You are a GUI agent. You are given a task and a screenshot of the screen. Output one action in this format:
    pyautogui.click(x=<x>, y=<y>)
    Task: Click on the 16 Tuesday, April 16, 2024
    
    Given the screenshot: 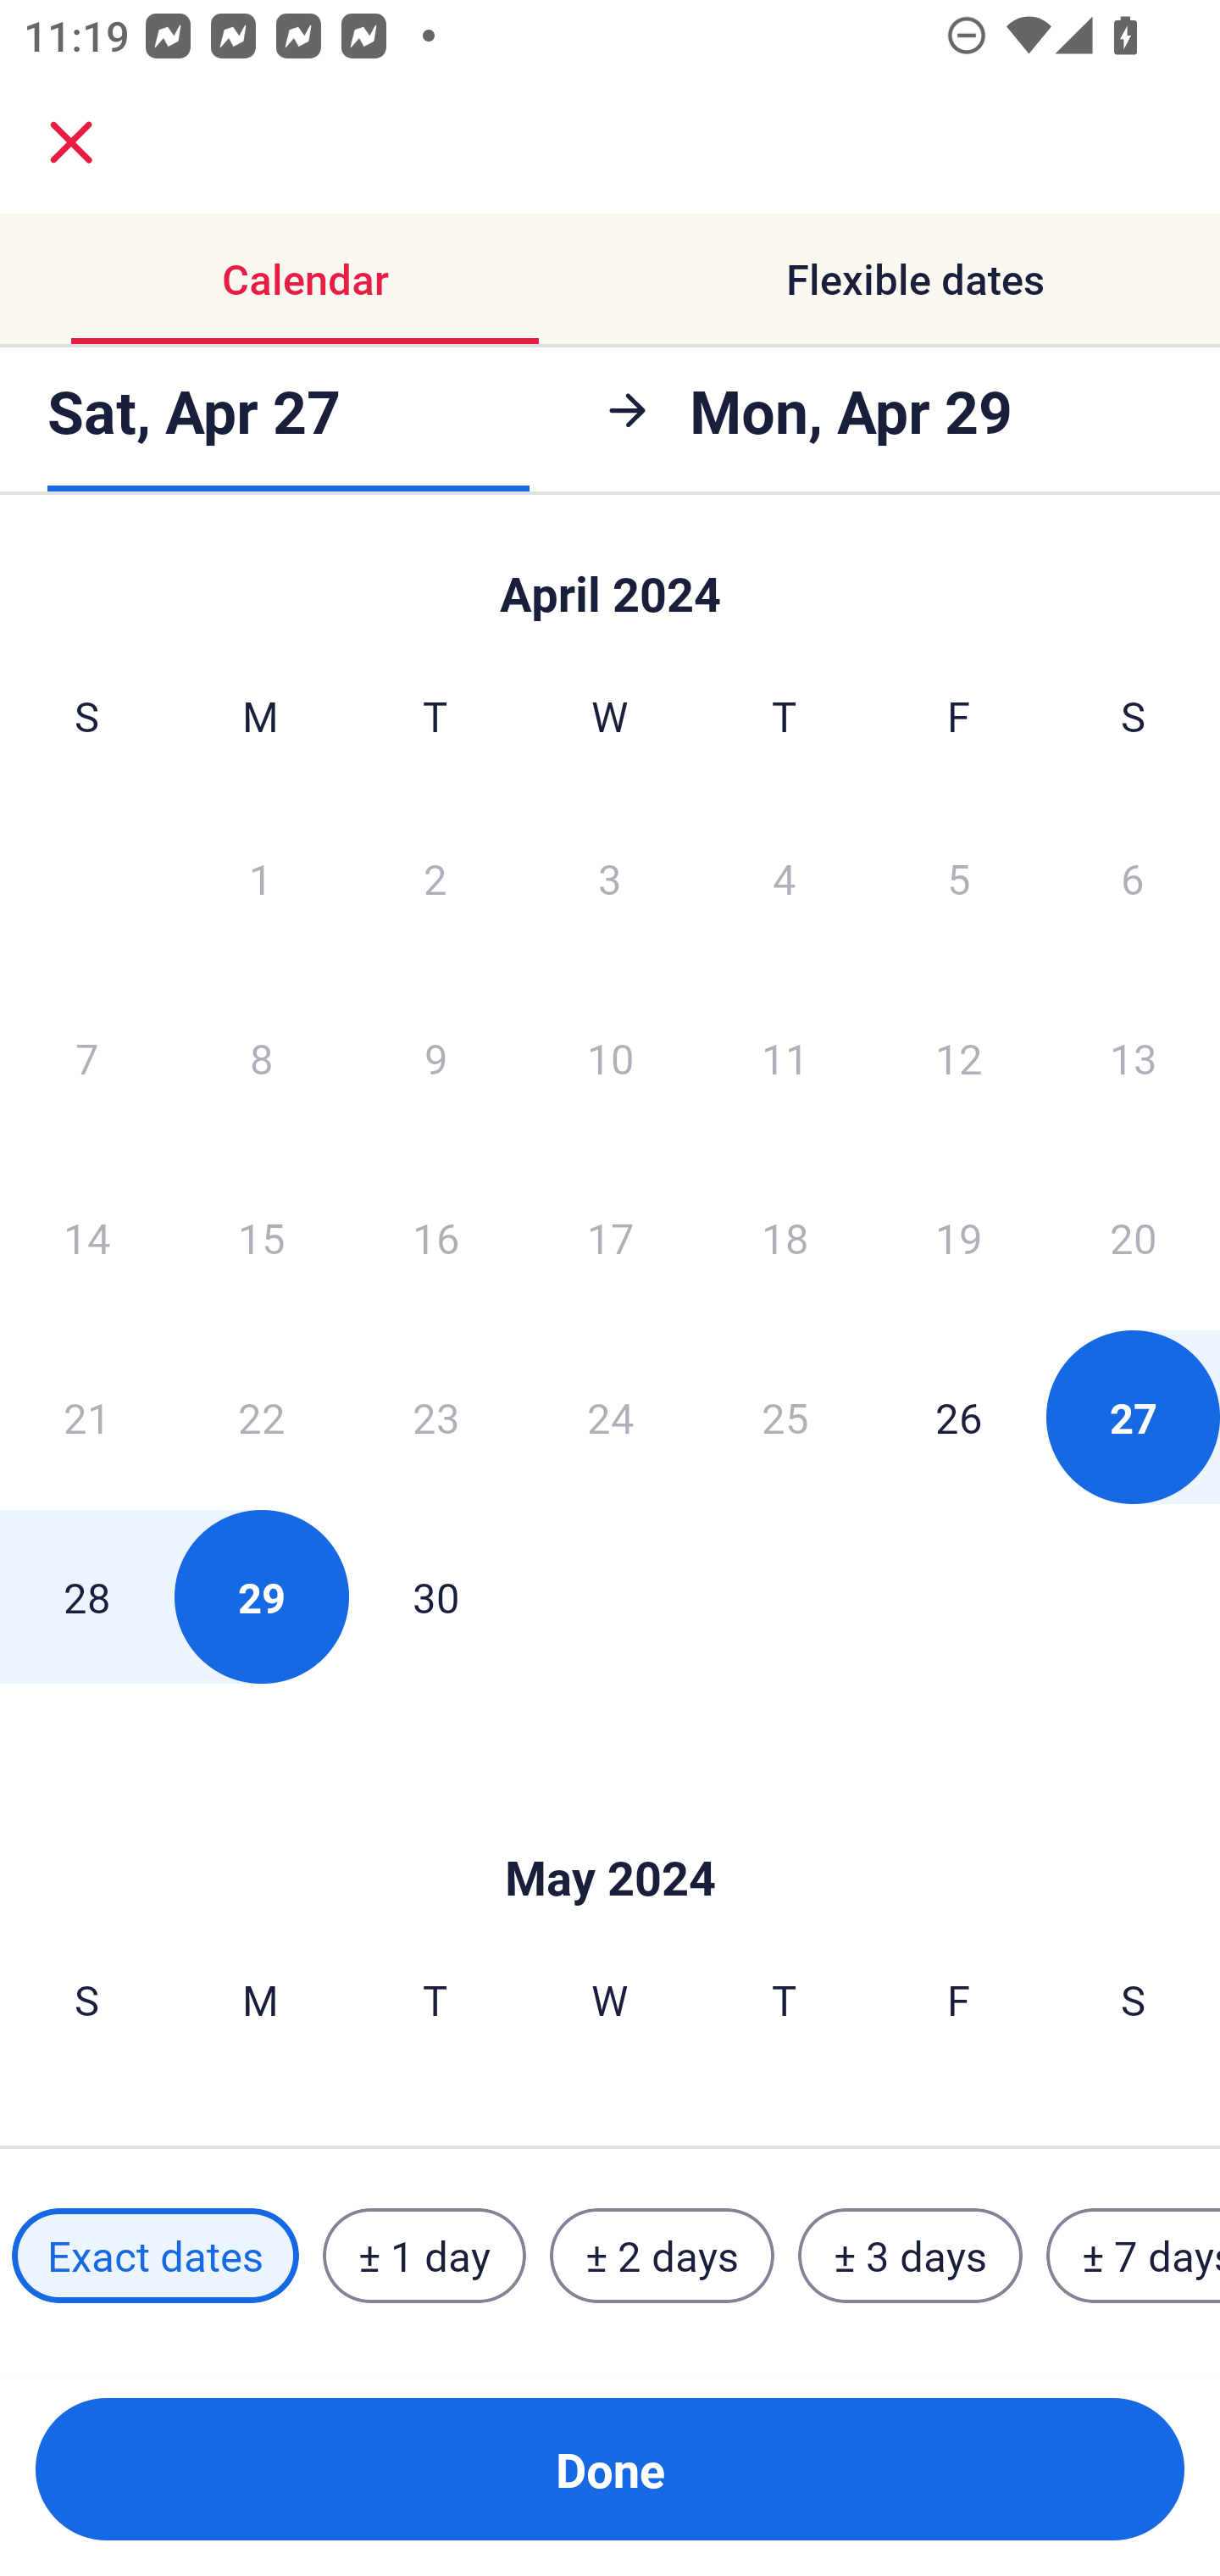 What is the action you would take?
    pyautogui.click(x=435, y=1237)
    